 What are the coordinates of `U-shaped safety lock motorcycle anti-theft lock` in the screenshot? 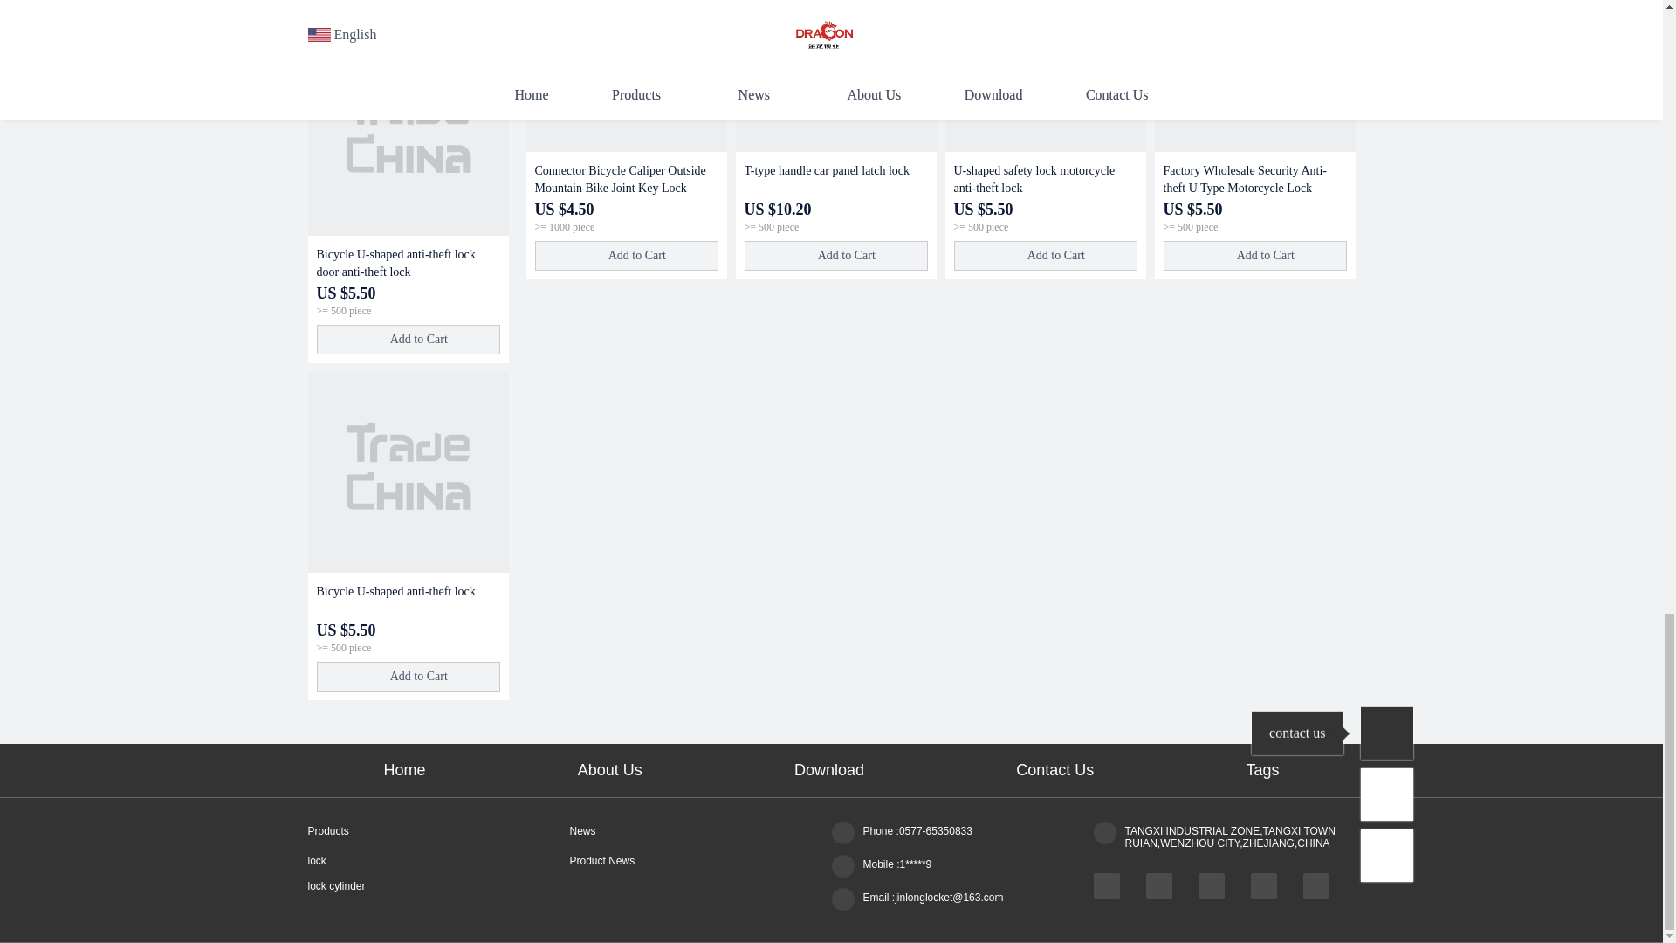 It's located at (1044, 75).